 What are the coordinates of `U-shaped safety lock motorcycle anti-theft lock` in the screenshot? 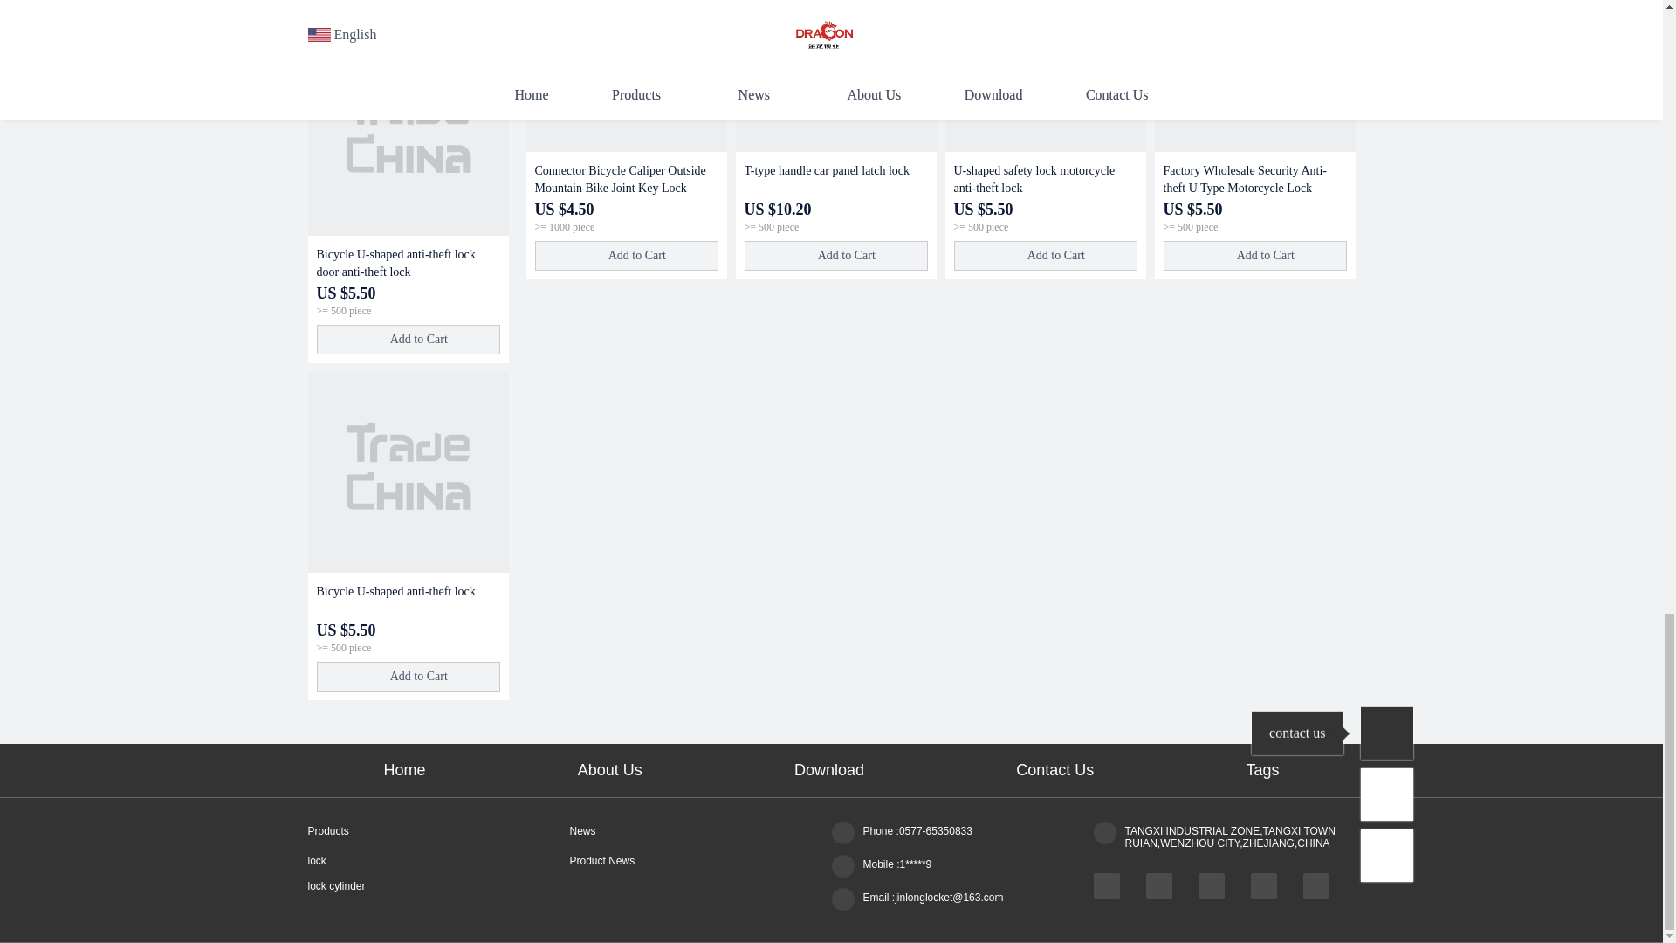 It's located at (1044, 75).